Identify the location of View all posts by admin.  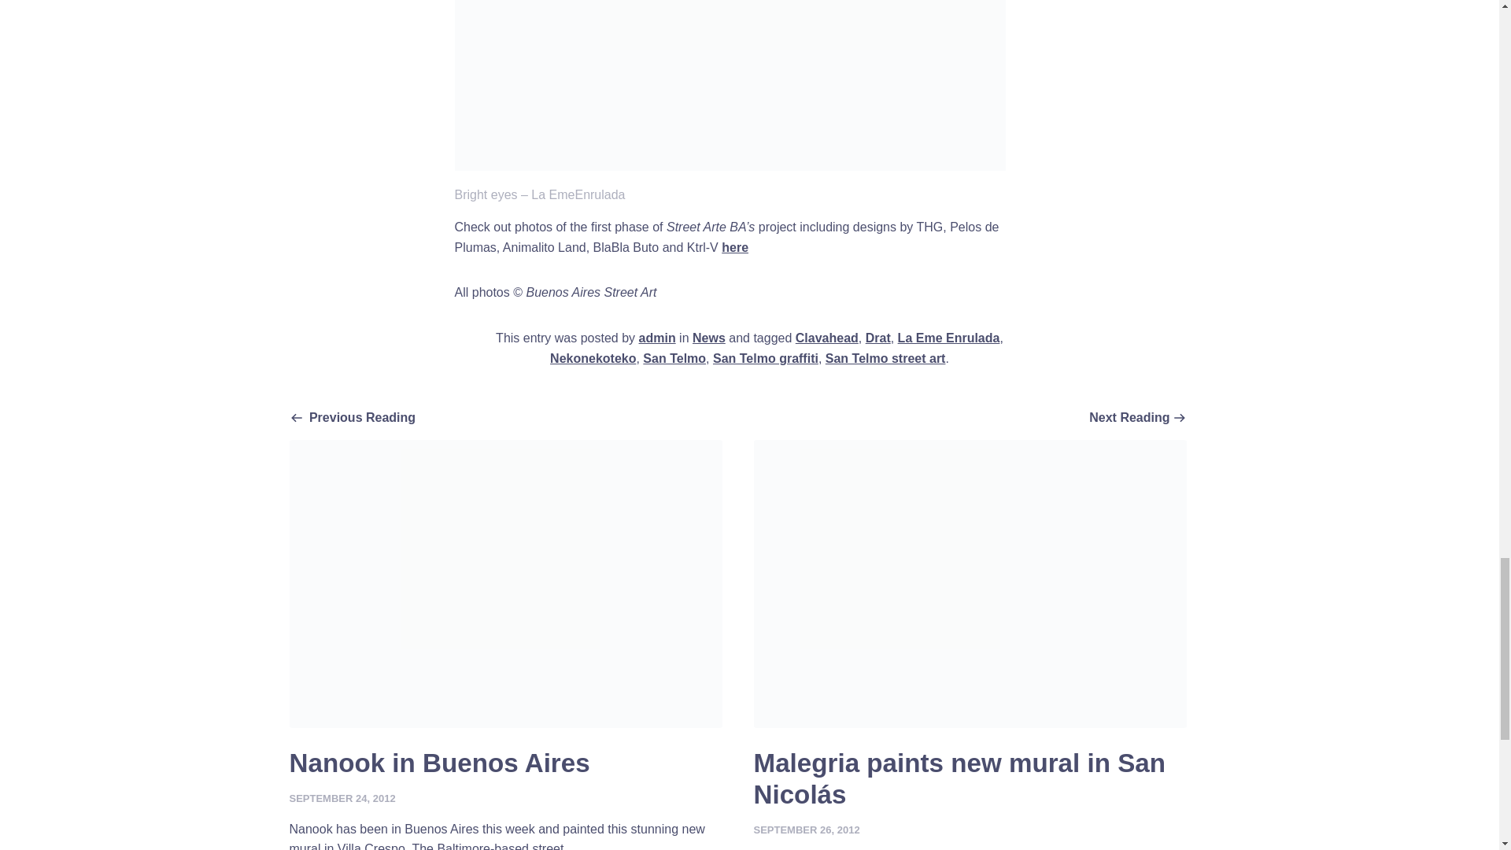
(657, 338).